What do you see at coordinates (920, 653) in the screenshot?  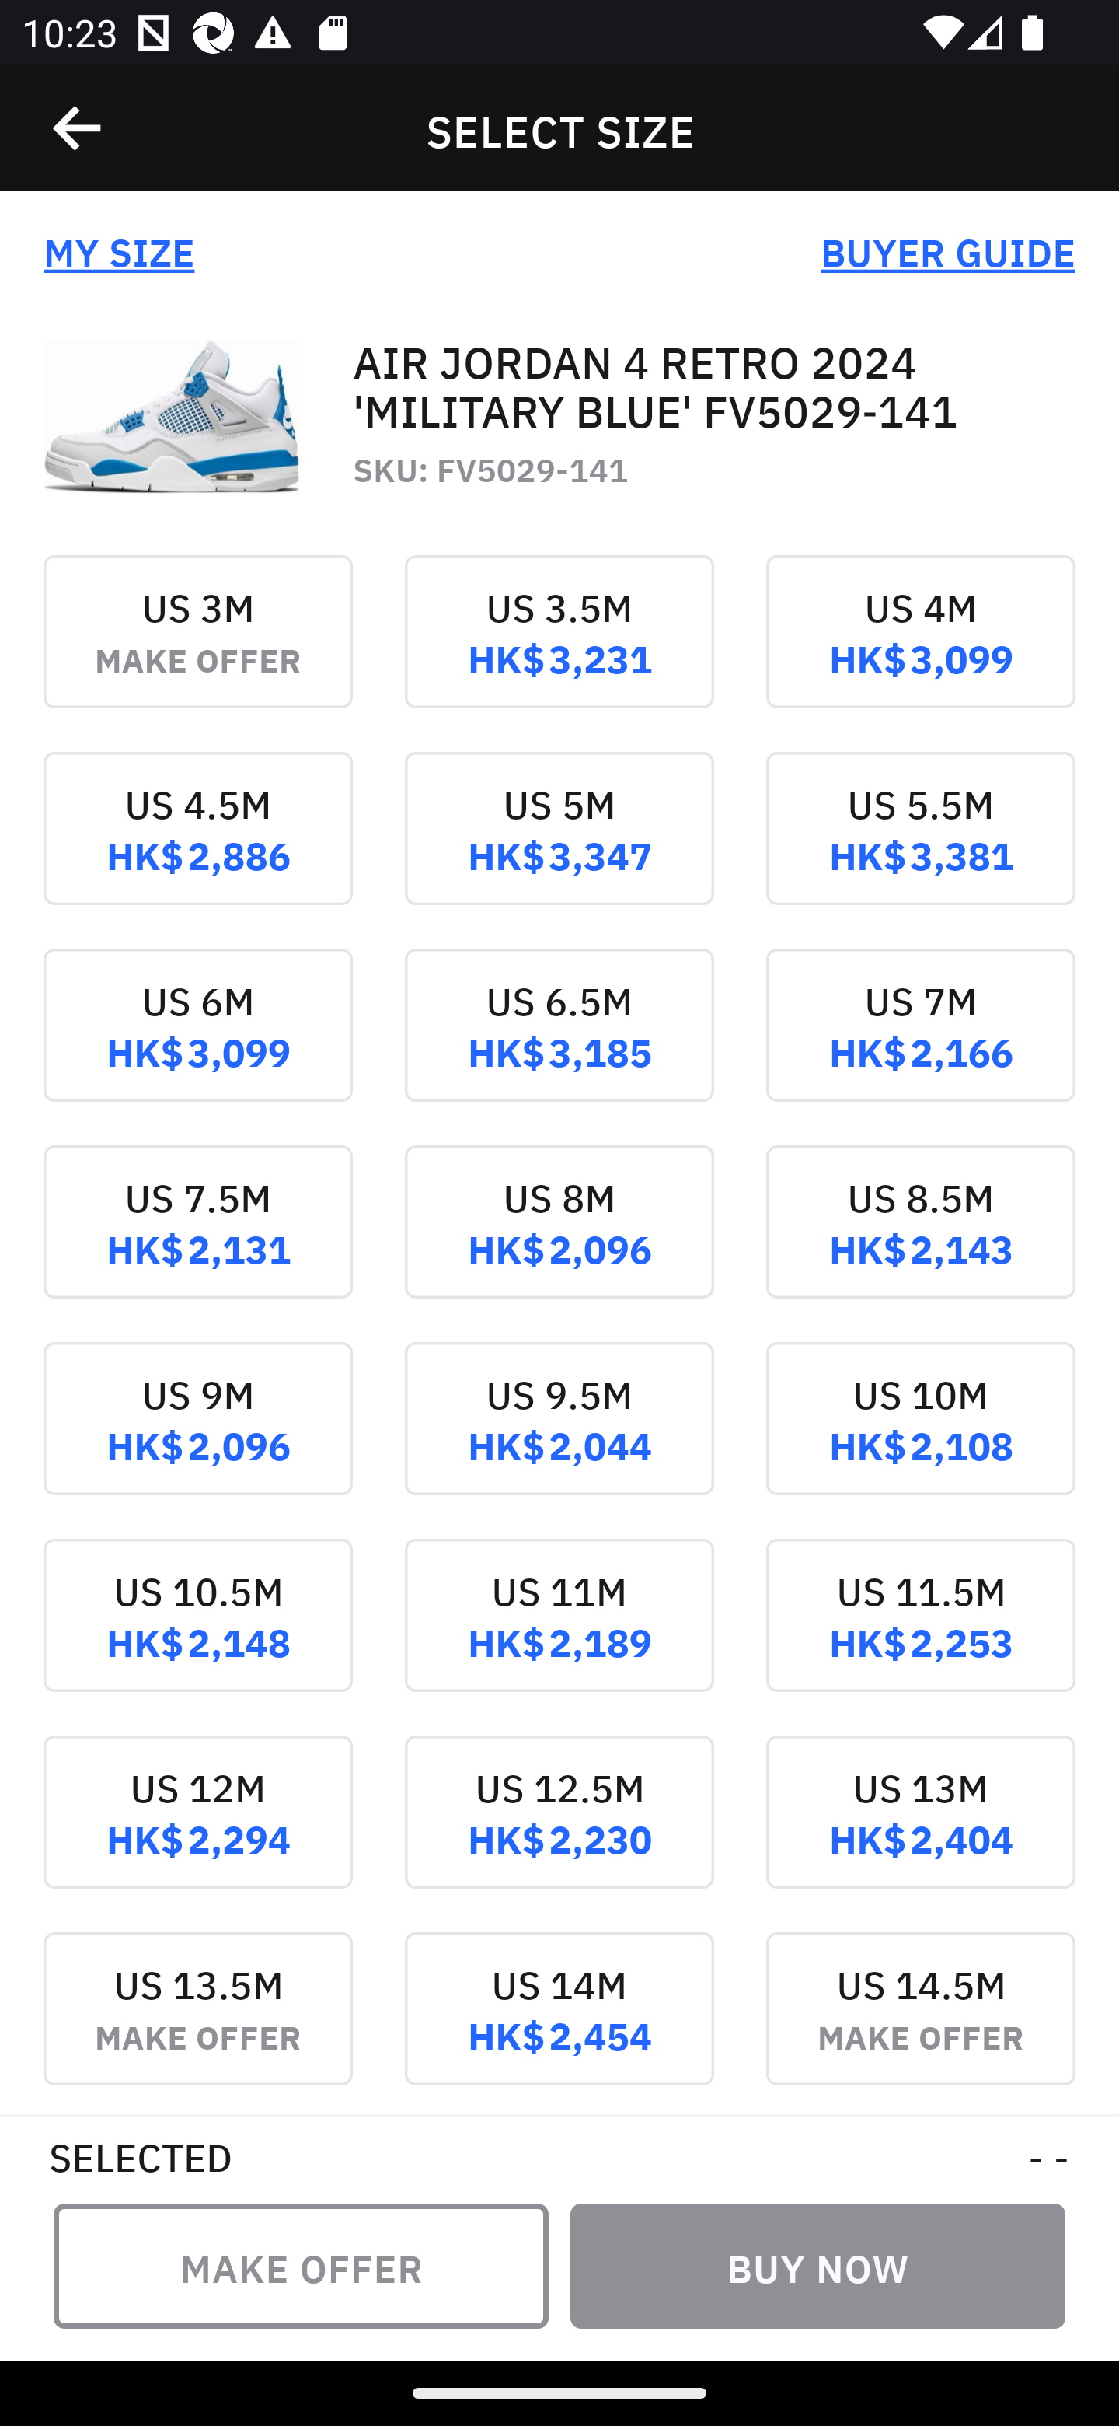 I see `US 4M HK$ 3,099` at bounding box center [920, 653].